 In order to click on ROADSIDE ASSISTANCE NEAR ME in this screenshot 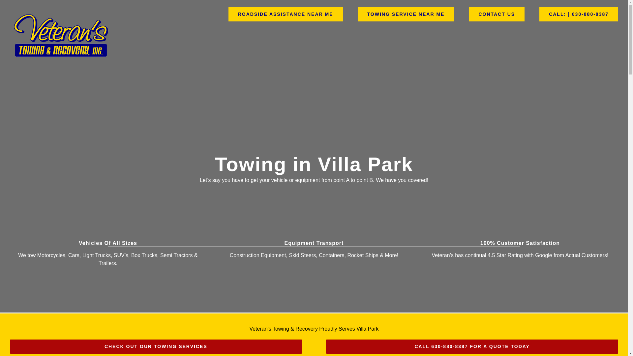, I will do `click(286, 14)`.